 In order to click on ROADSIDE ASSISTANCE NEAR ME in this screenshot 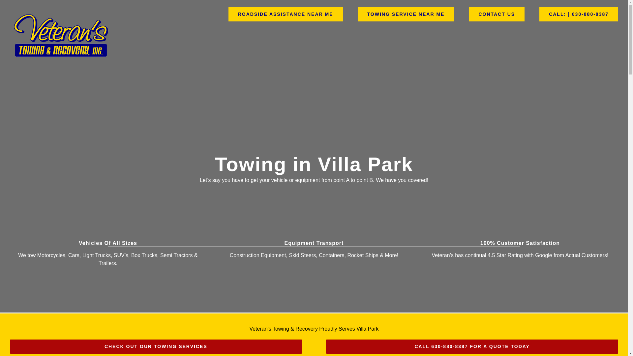, I will do `click(286, 14)`.